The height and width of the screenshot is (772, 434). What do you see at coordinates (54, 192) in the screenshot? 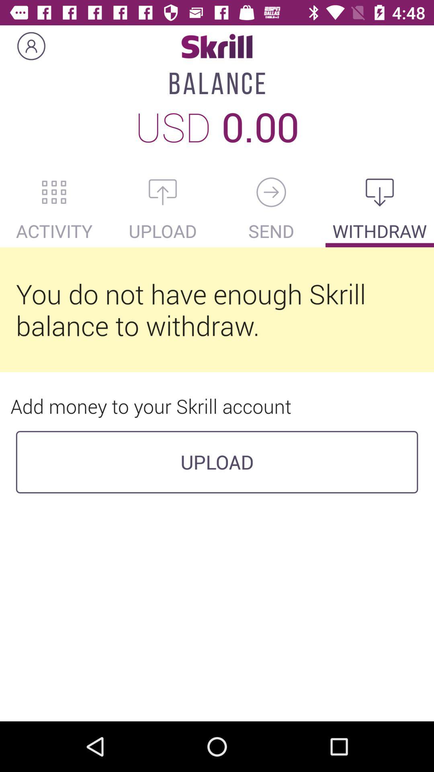
I see `check your activity option` at bounding box center [54, 192].